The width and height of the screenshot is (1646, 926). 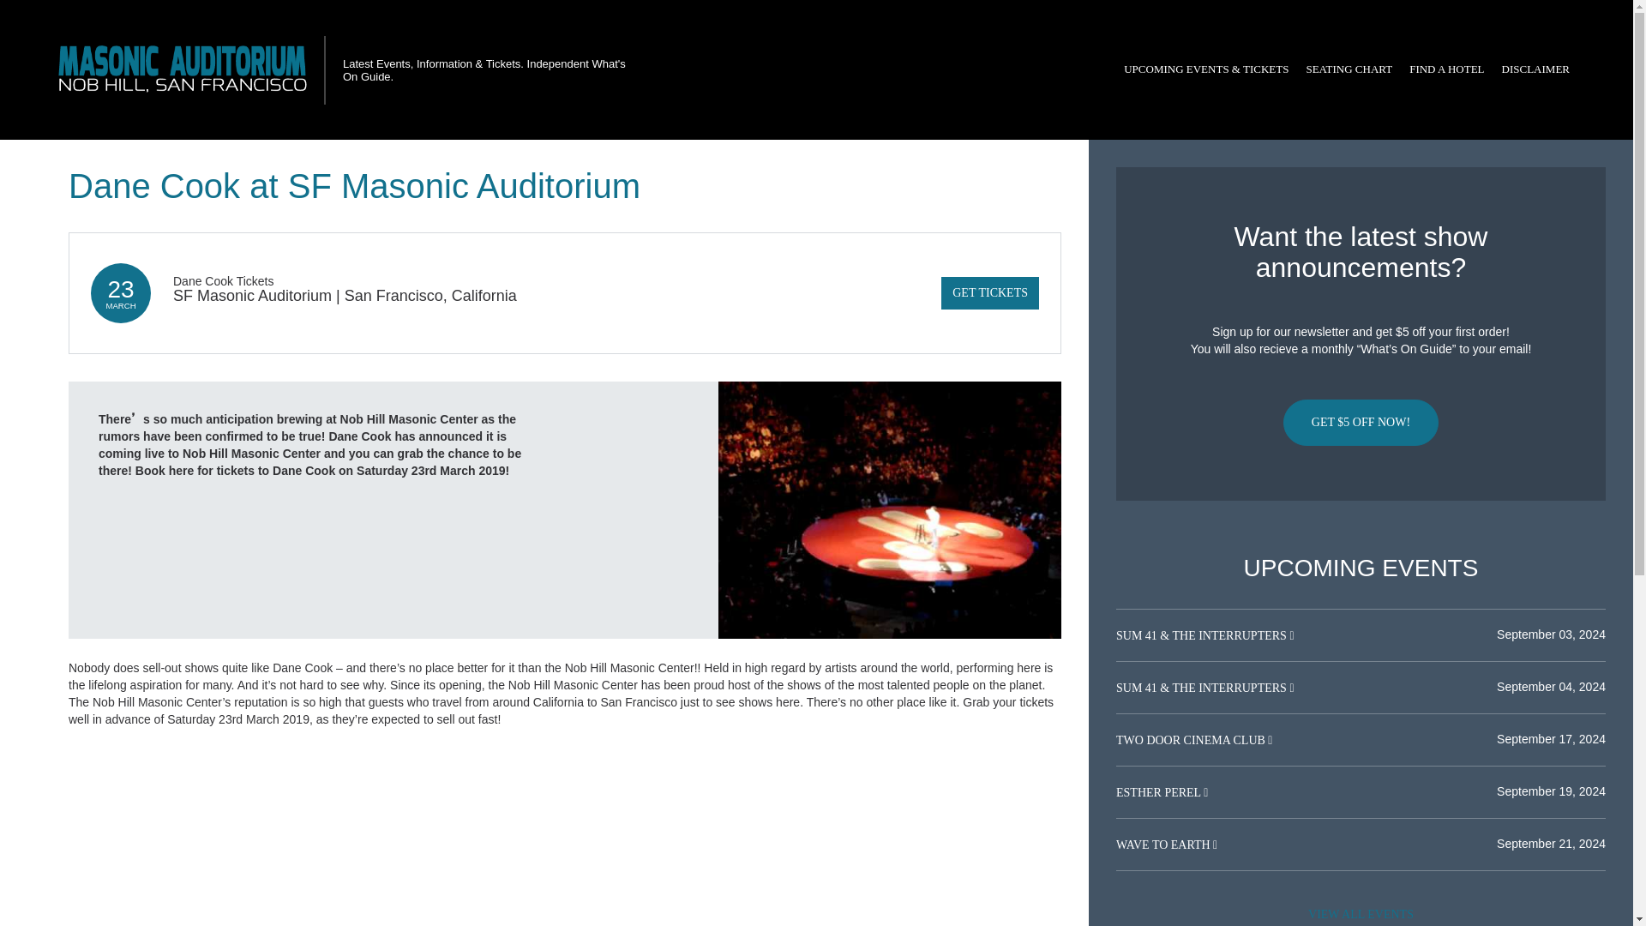 I want to click on Dane Cook at Nob Hill Masonic Center, so click(x=890, y=509).